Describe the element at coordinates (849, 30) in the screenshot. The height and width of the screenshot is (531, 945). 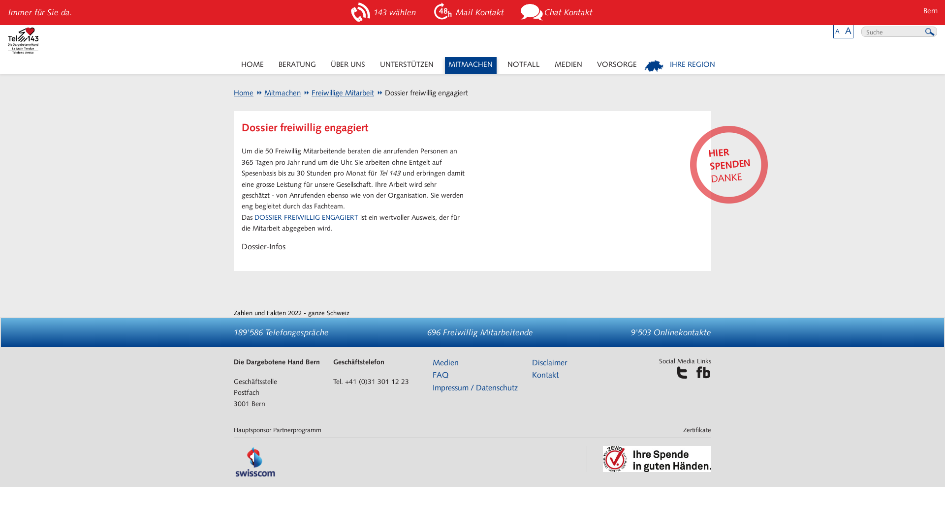
I see `A` at that location.